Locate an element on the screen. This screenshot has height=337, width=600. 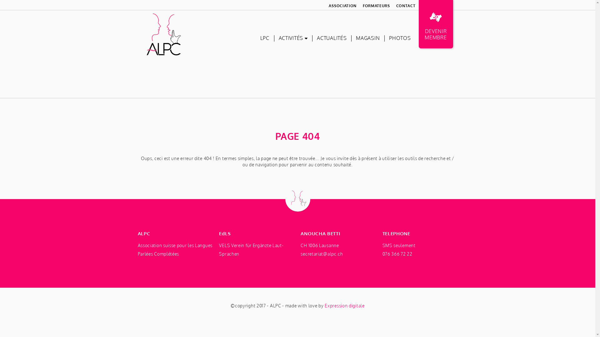
FORMATEURS is located at coordinates (376, 6).